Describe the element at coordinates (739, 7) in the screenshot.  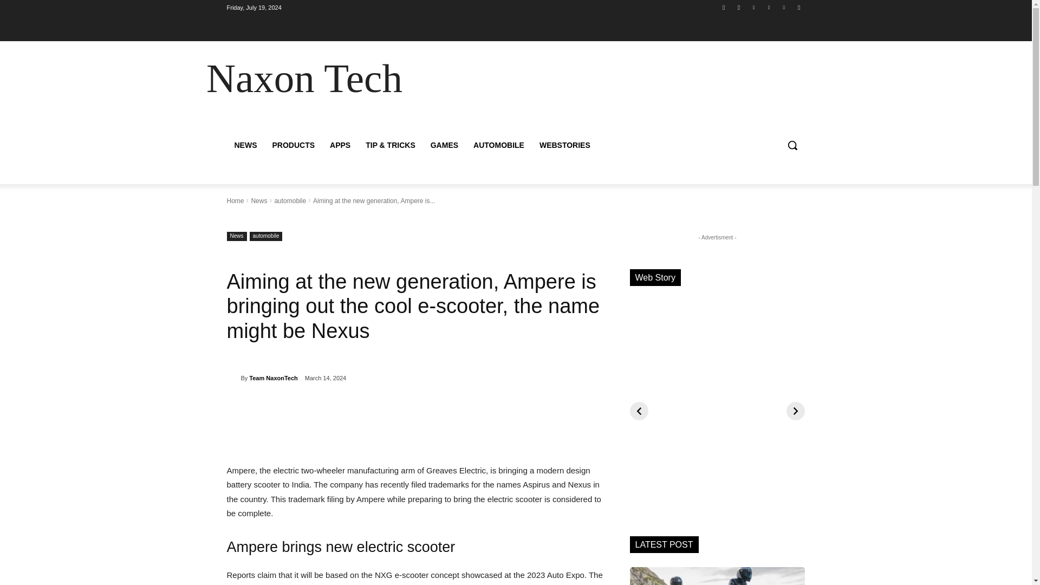
I see `Instagram` at that location.